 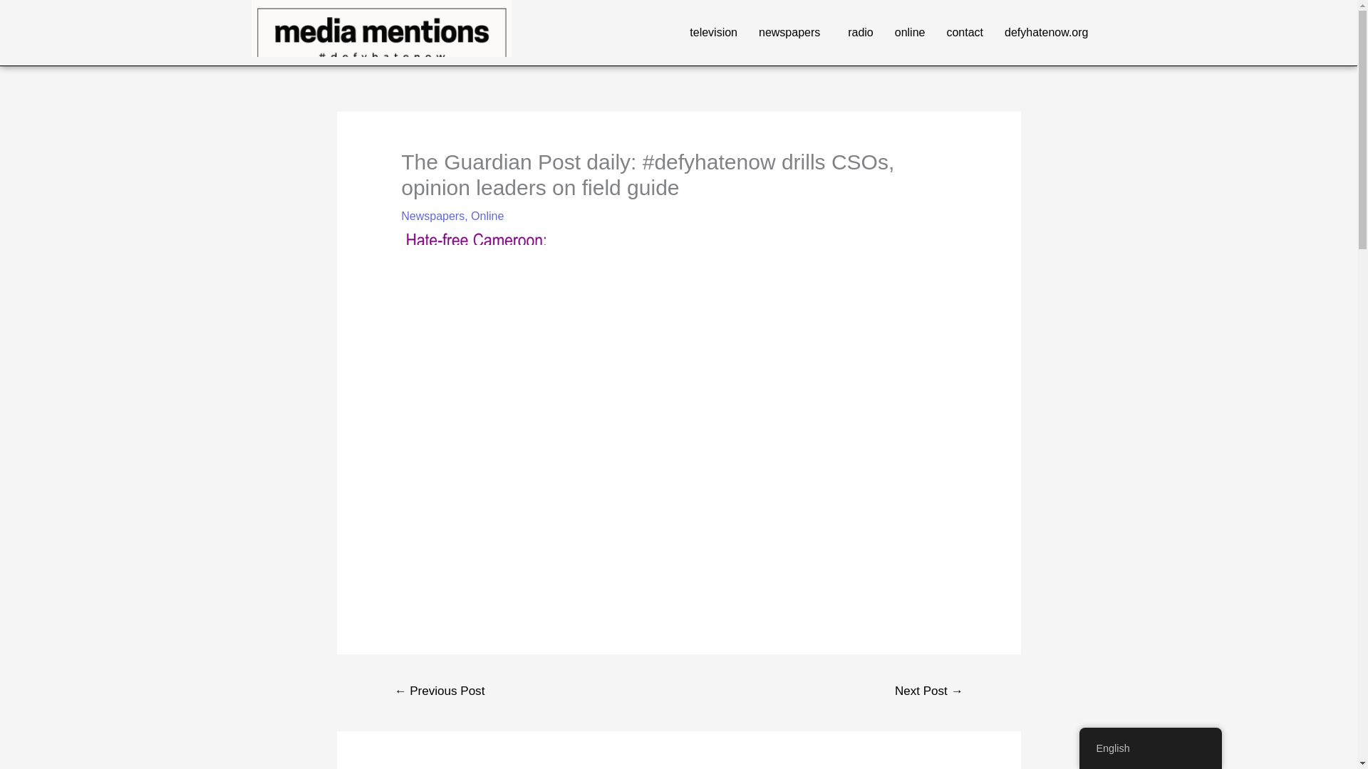 I want to click on online, so click(x=909, y=33).